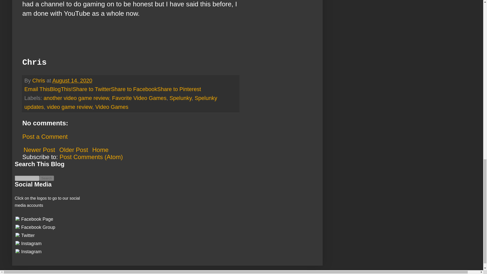 This screenshot has width=487, height=274. What do you see at coordinates (179, 89) in the screenshot?
I see `Share to Pinterest` at bounding box center [179, 89].